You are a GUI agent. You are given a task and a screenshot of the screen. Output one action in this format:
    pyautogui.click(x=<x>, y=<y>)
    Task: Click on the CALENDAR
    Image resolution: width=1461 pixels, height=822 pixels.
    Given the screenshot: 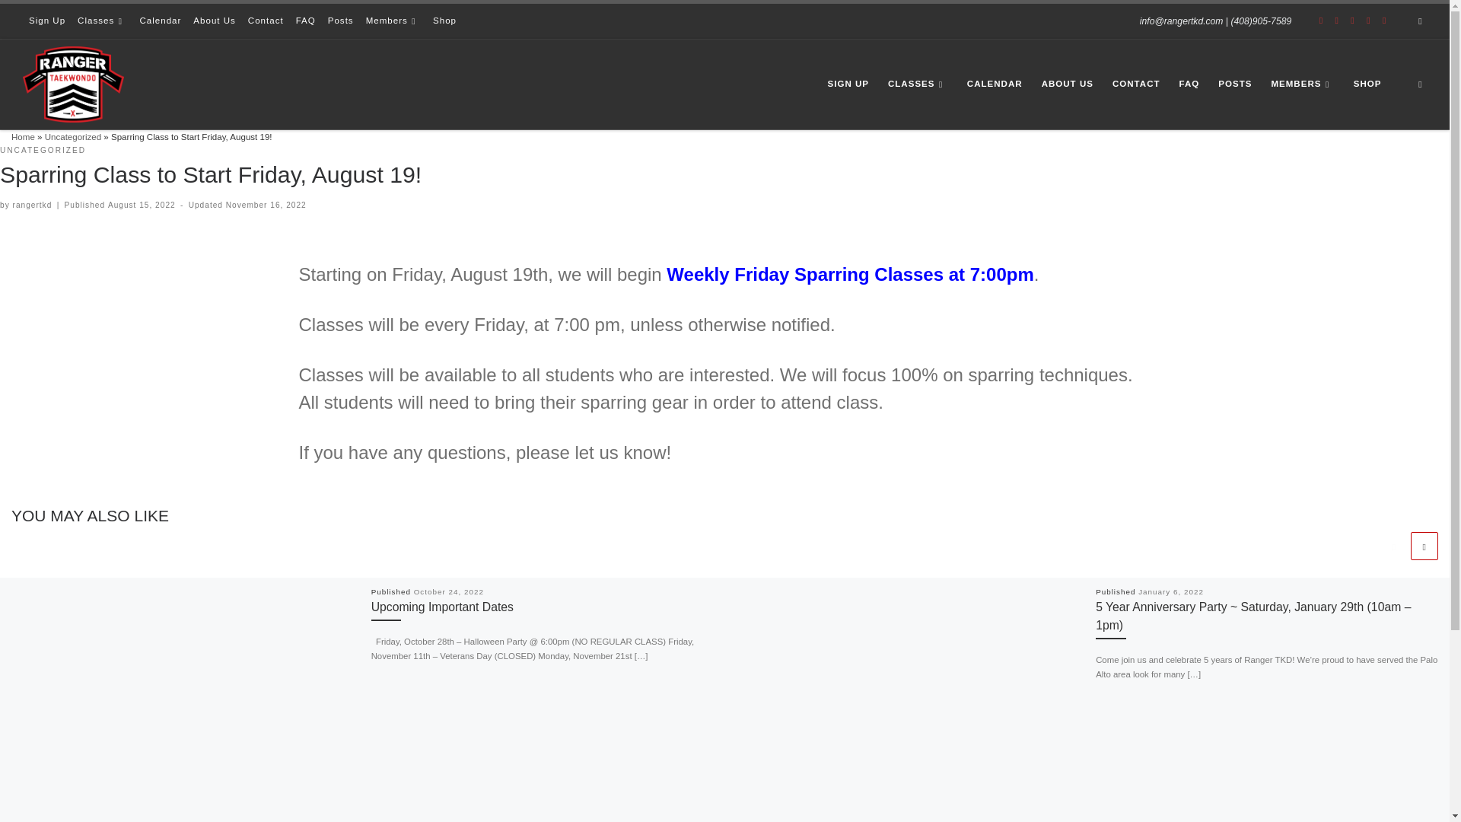 What is the action you would take?
    pyautogui.click(x=995, y=84)
    